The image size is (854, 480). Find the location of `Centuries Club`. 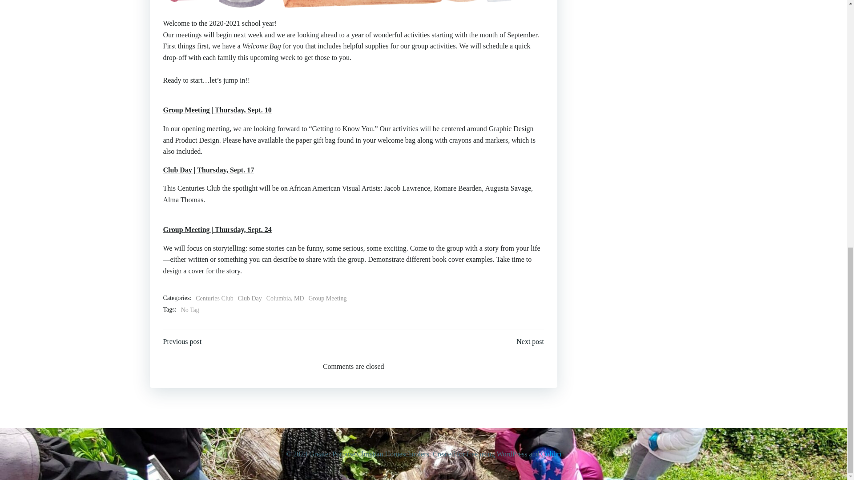

Centuries Club is located at coordinates (214, 298).